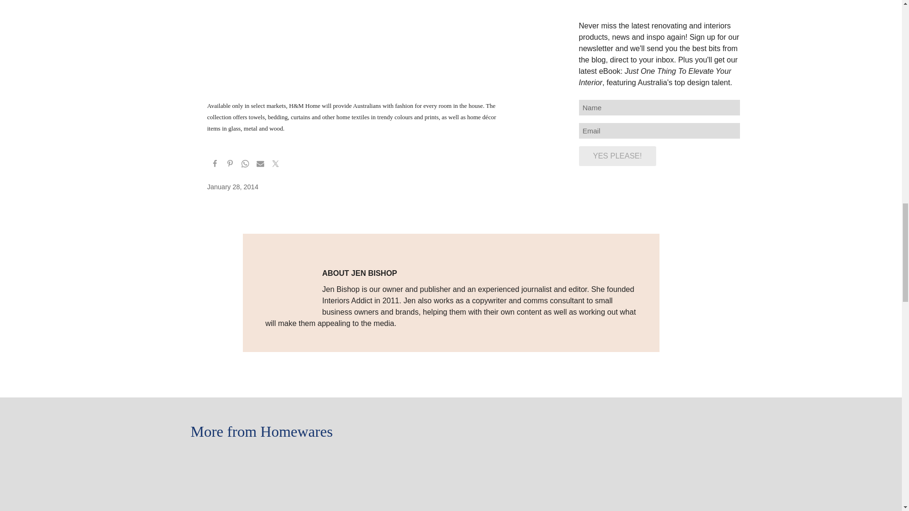 The width and height of the screenshot is (909, 511). What do you see at coordinates (215, 165) in the screenshot?
I see `Share on Facebook` at bounding box center [215, 165].